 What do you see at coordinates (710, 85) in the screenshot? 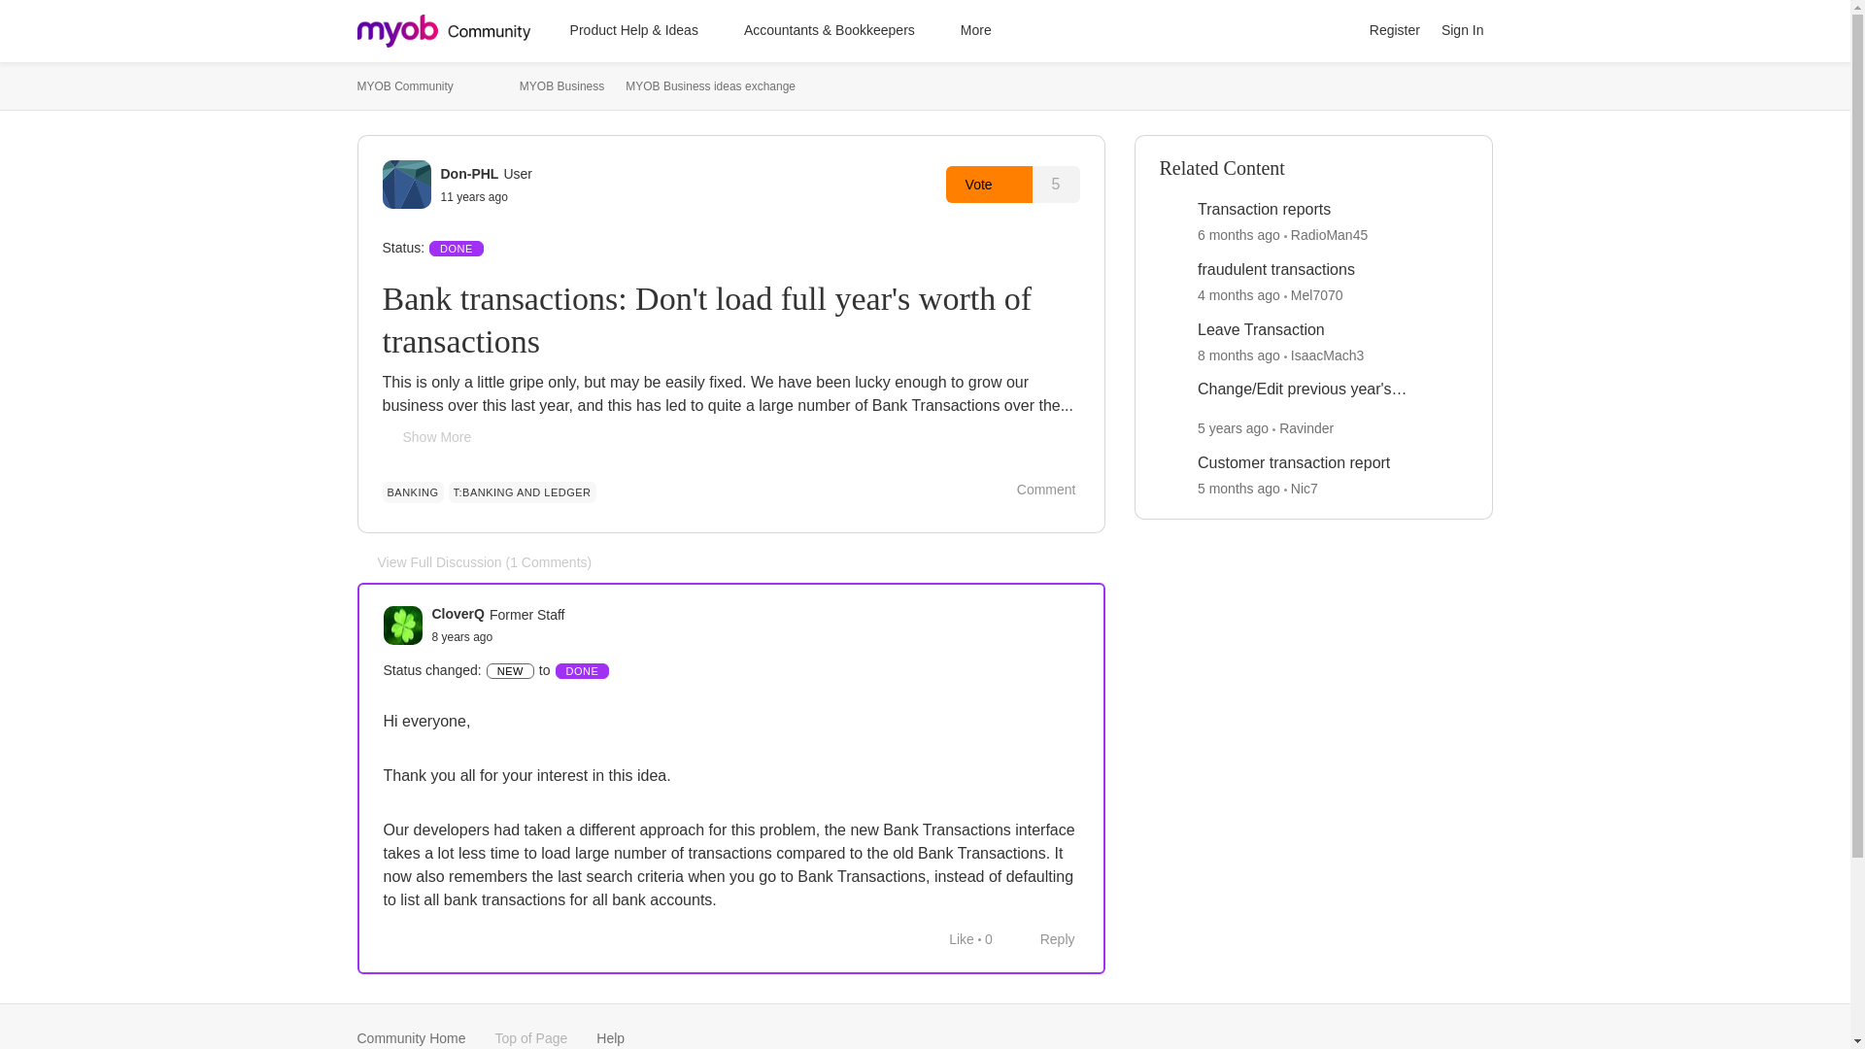
I see `MYOB Business ideas exchange` at bounding box center [710, 85].